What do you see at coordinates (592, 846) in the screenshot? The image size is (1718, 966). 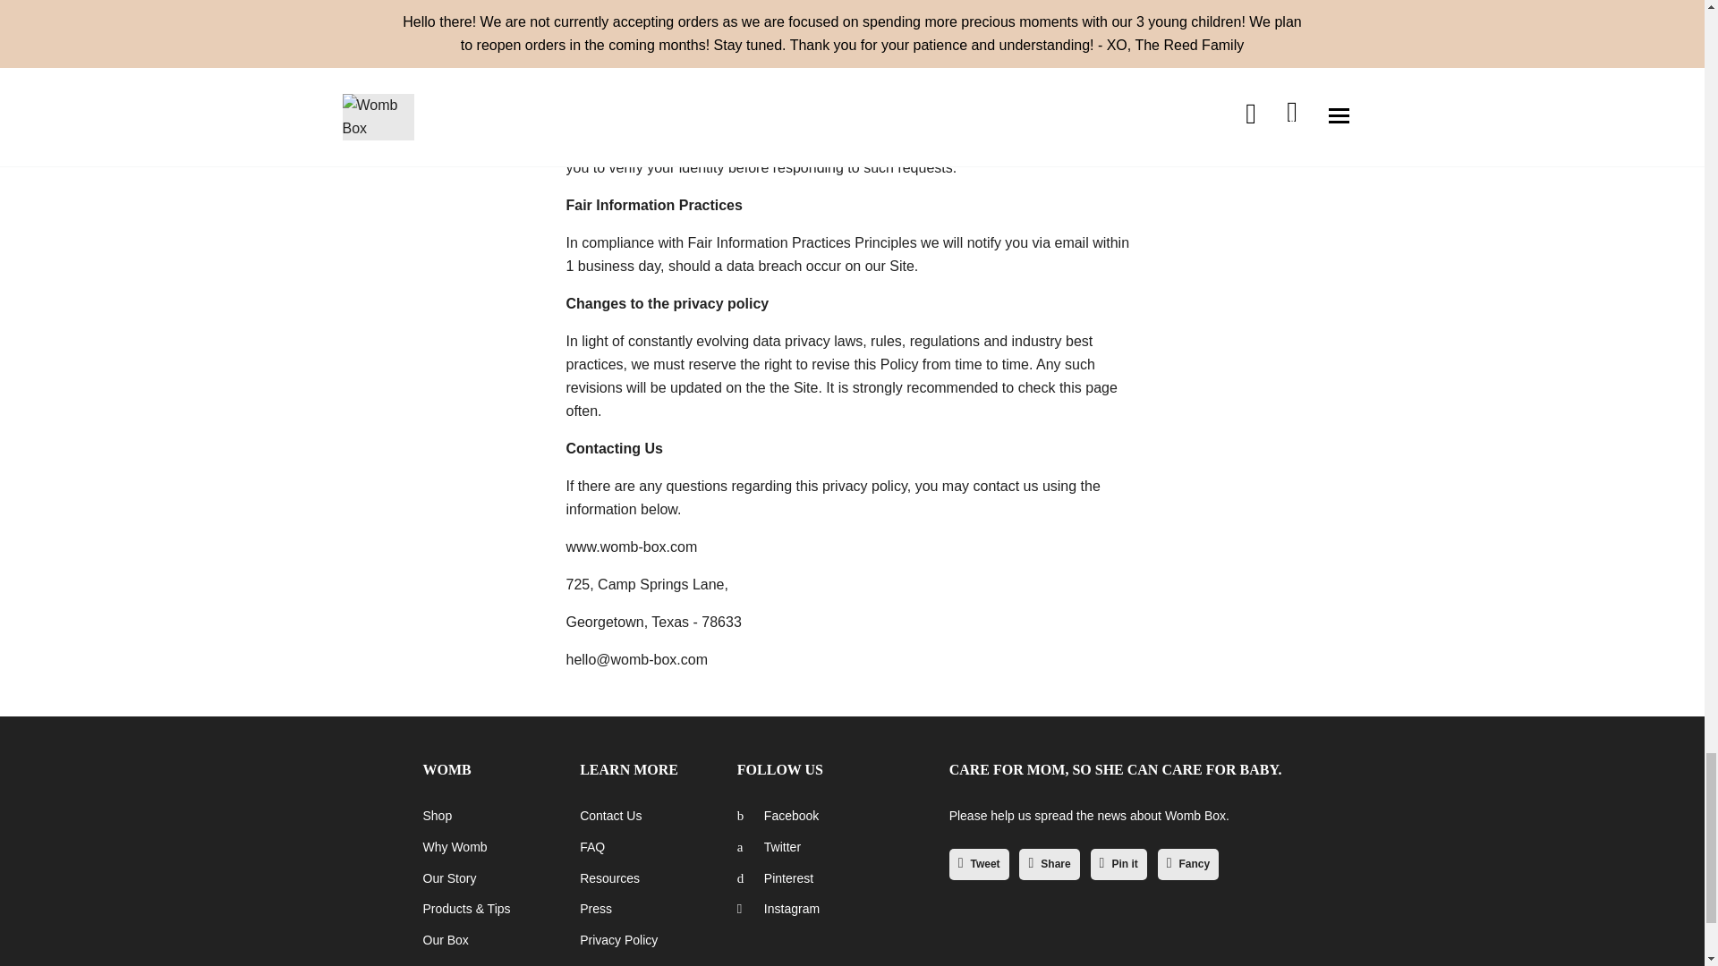 I see `FAQ` at bounding box center [592, 846].